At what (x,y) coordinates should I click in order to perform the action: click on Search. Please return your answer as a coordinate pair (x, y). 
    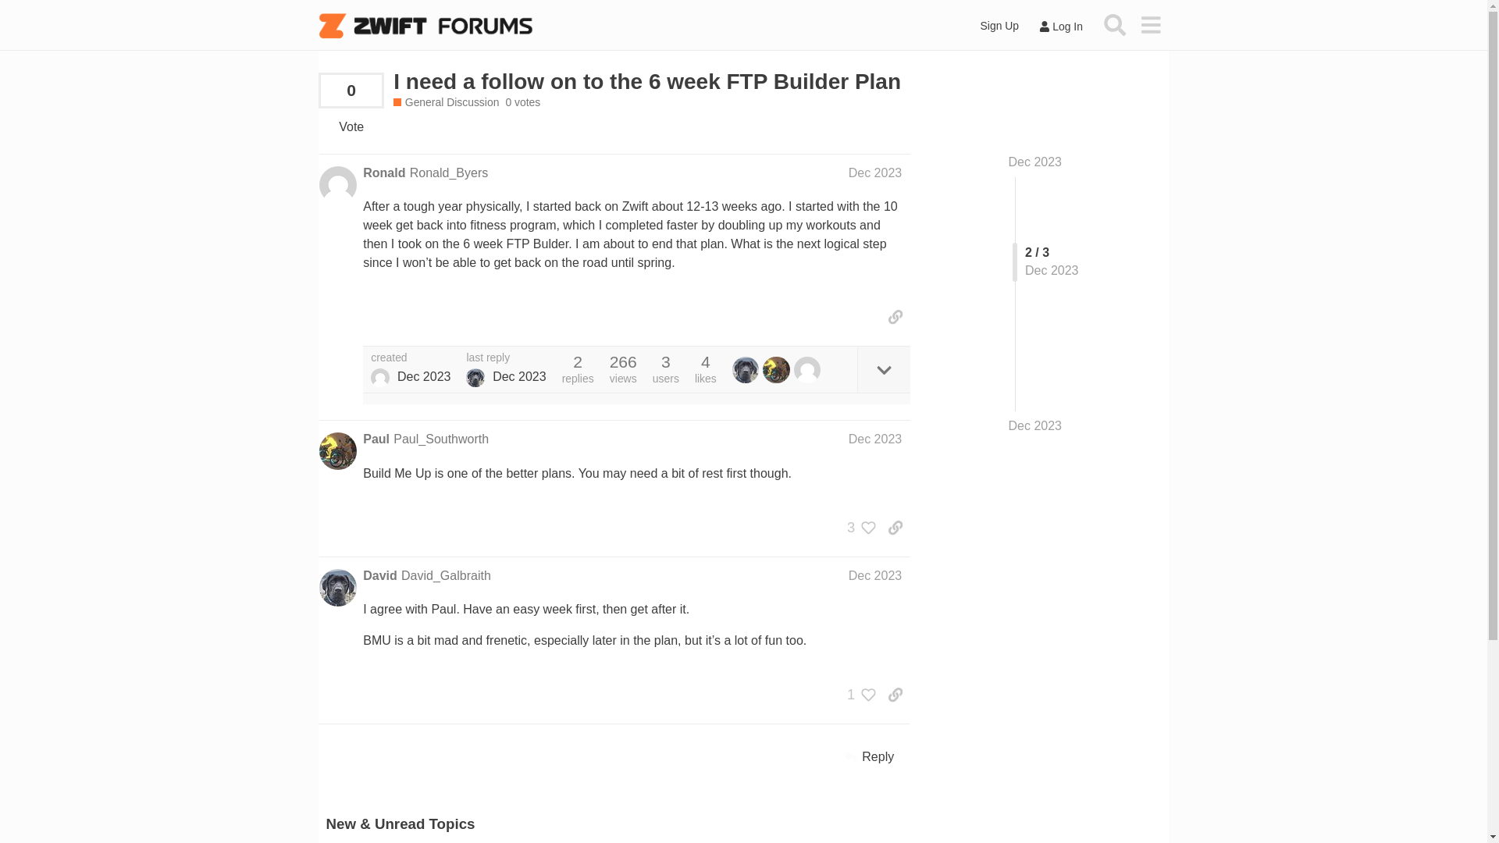
    Looking at the image, I should click on (1115, 24).